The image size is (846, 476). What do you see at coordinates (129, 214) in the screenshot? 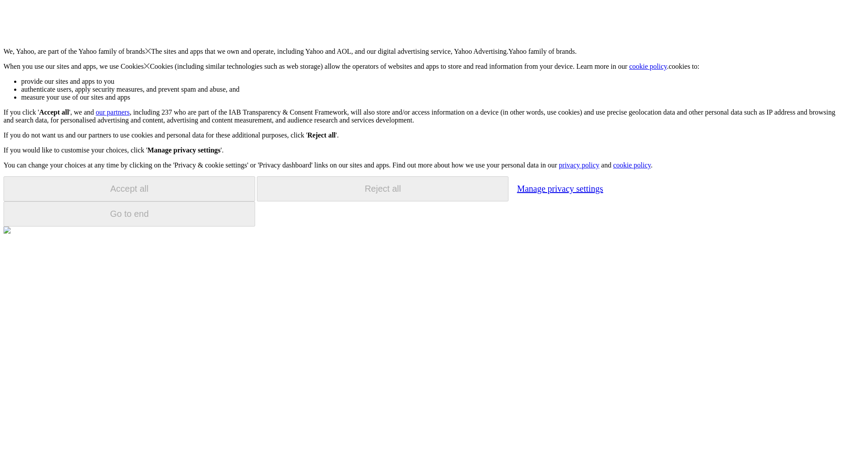
I see `Go to end` at bounding box center [129, 214].